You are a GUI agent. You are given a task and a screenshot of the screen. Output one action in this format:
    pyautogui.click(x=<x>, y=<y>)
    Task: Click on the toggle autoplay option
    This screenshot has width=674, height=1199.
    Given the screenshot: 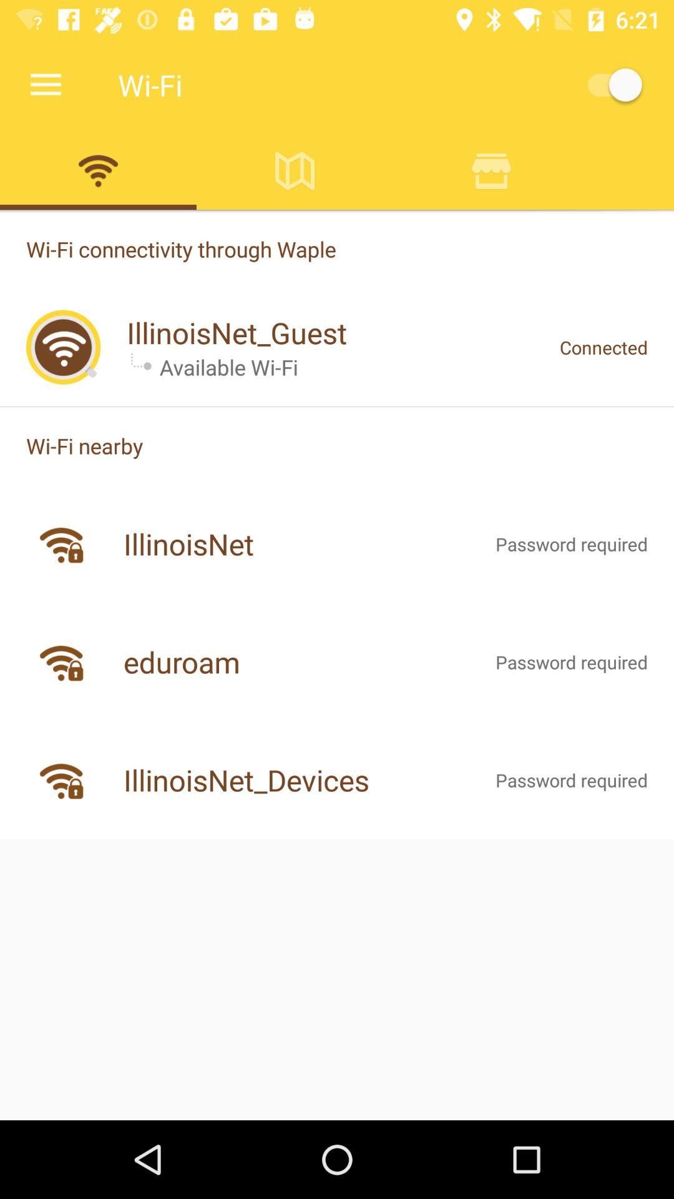 What is the action you would take?
    pyautogui.click(x=609, y=85)
    